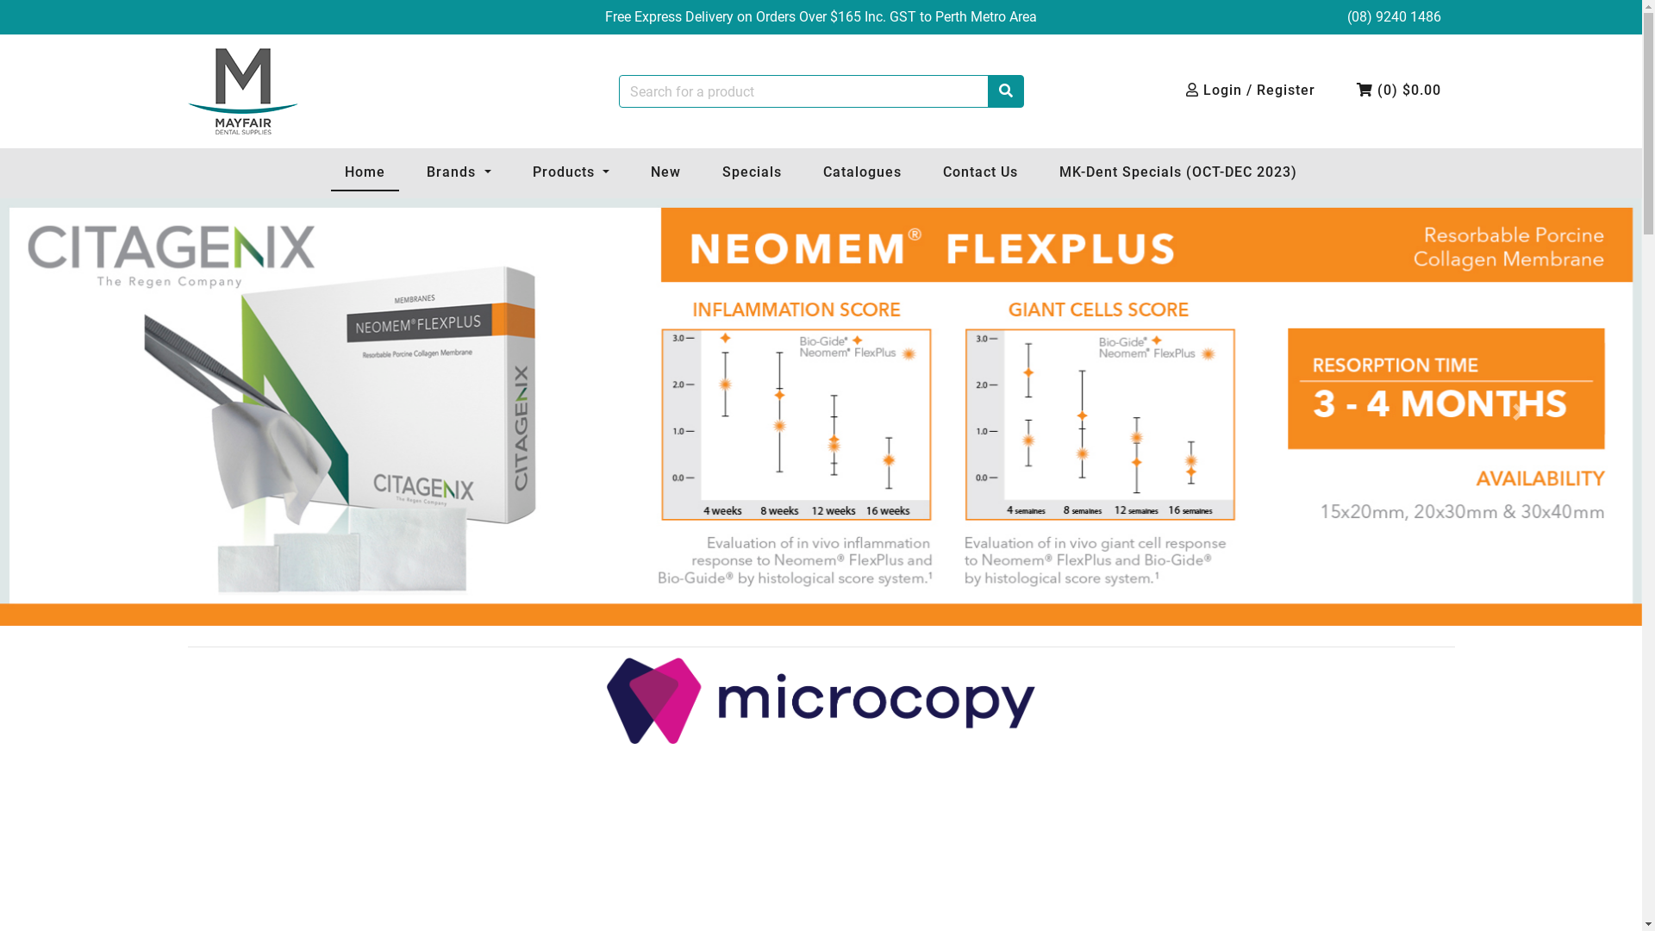  I want to click on Contact Us, so click(981, 173).